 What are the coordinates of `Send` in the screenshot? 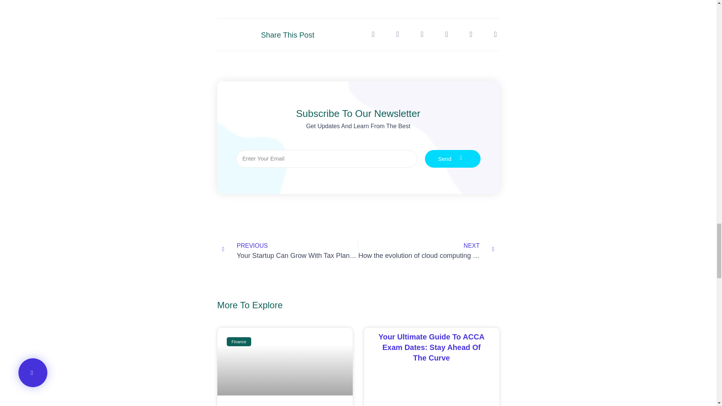 It's located at (453, 159).